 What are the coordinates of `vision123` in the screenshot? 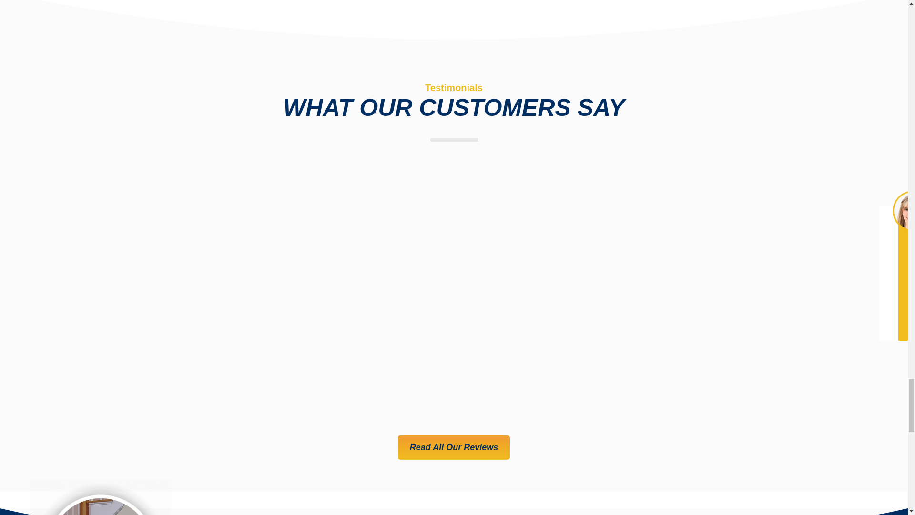 It's located at (101, 497).